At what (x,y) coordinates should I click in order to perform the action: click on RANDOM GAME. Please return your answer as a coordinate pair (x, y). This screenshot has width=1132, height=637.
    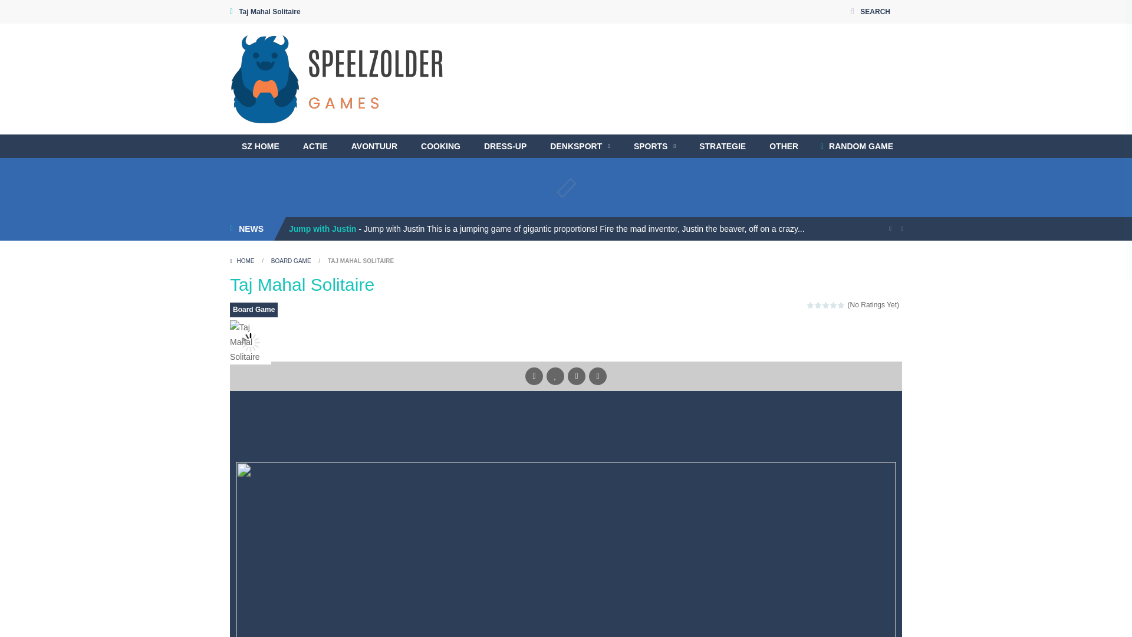
    Looking at the image, I should click on (857, 146).